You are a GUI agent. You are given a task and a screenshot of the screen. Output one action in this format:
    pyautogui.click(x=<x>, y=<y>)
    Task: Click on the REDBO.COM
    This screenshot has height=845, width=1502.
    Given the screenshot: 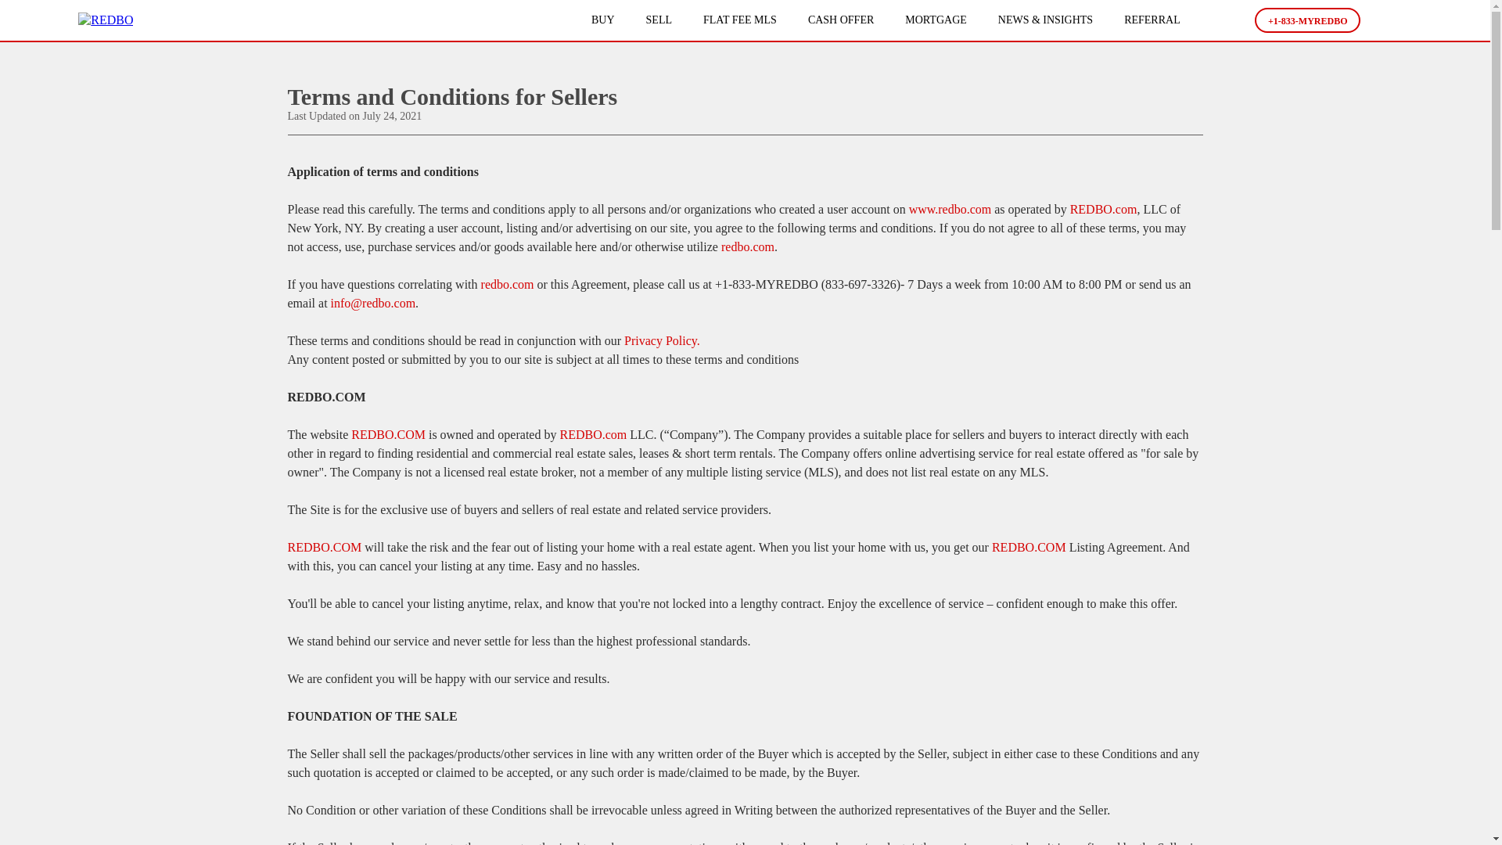 What is the action you would take?
    pyautogui.click(x=388, y=433)
    